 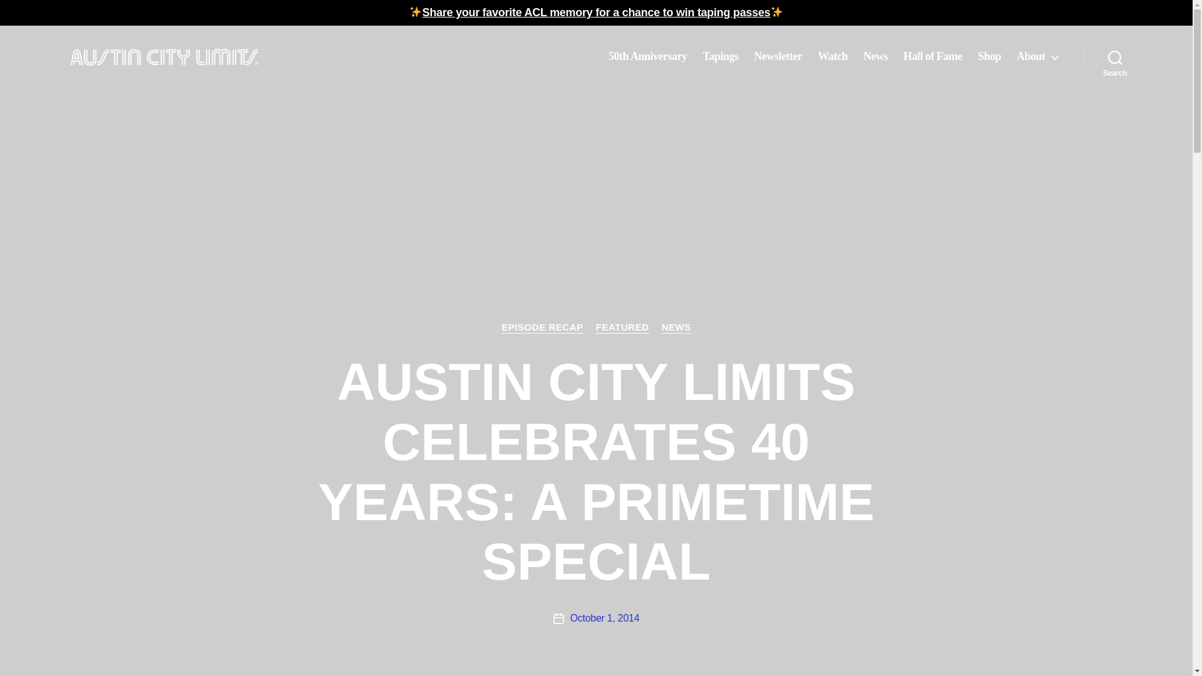 I want to click on Shop, so click(x=989, y=56).